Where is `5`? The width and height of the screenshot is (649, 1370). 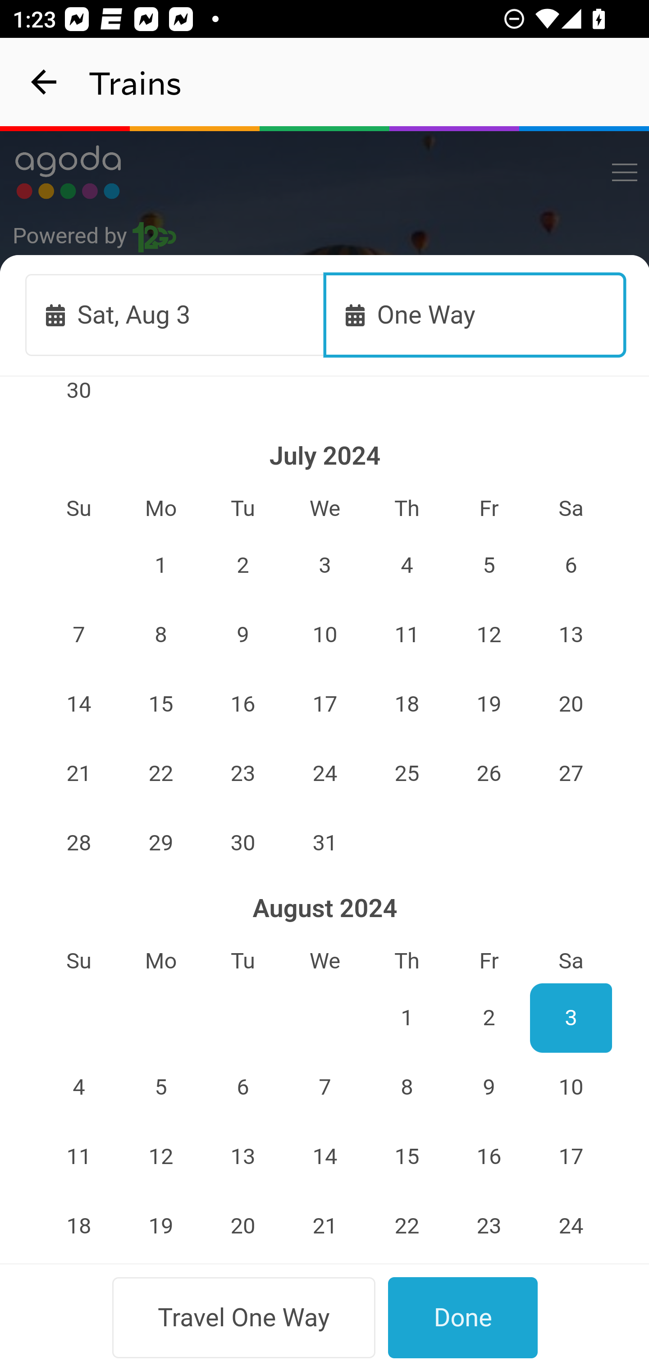
5 is located at coordinates (160, 1087).